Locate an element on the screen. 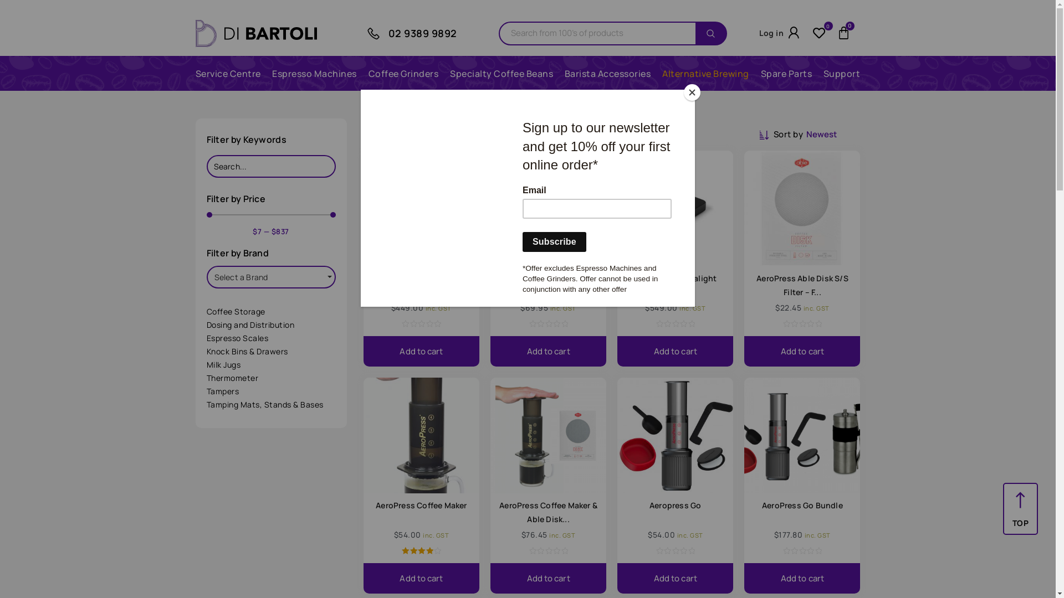  Acaia Lunar Weighing Plate is located at coordinates (549, 278).